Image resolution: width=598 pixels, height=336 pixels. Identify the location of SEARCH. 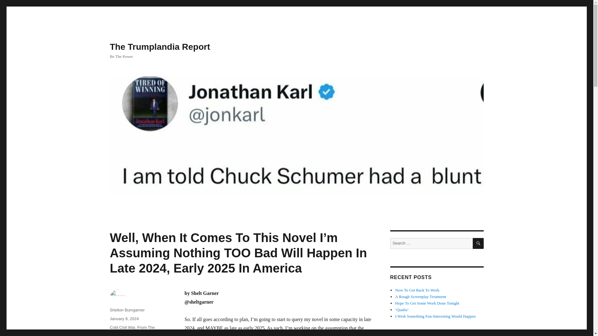
(478, 243).